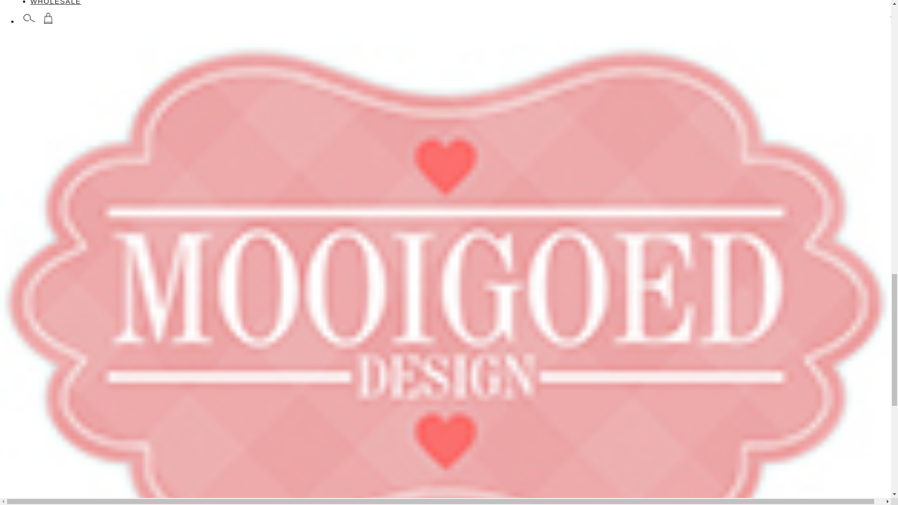 This screenshot has height=505, width=898. What do you see at coordinates (48, 18) in the screenshot?
I see `Shop the Mooigoed Design products` at bounding box center [48, 18].